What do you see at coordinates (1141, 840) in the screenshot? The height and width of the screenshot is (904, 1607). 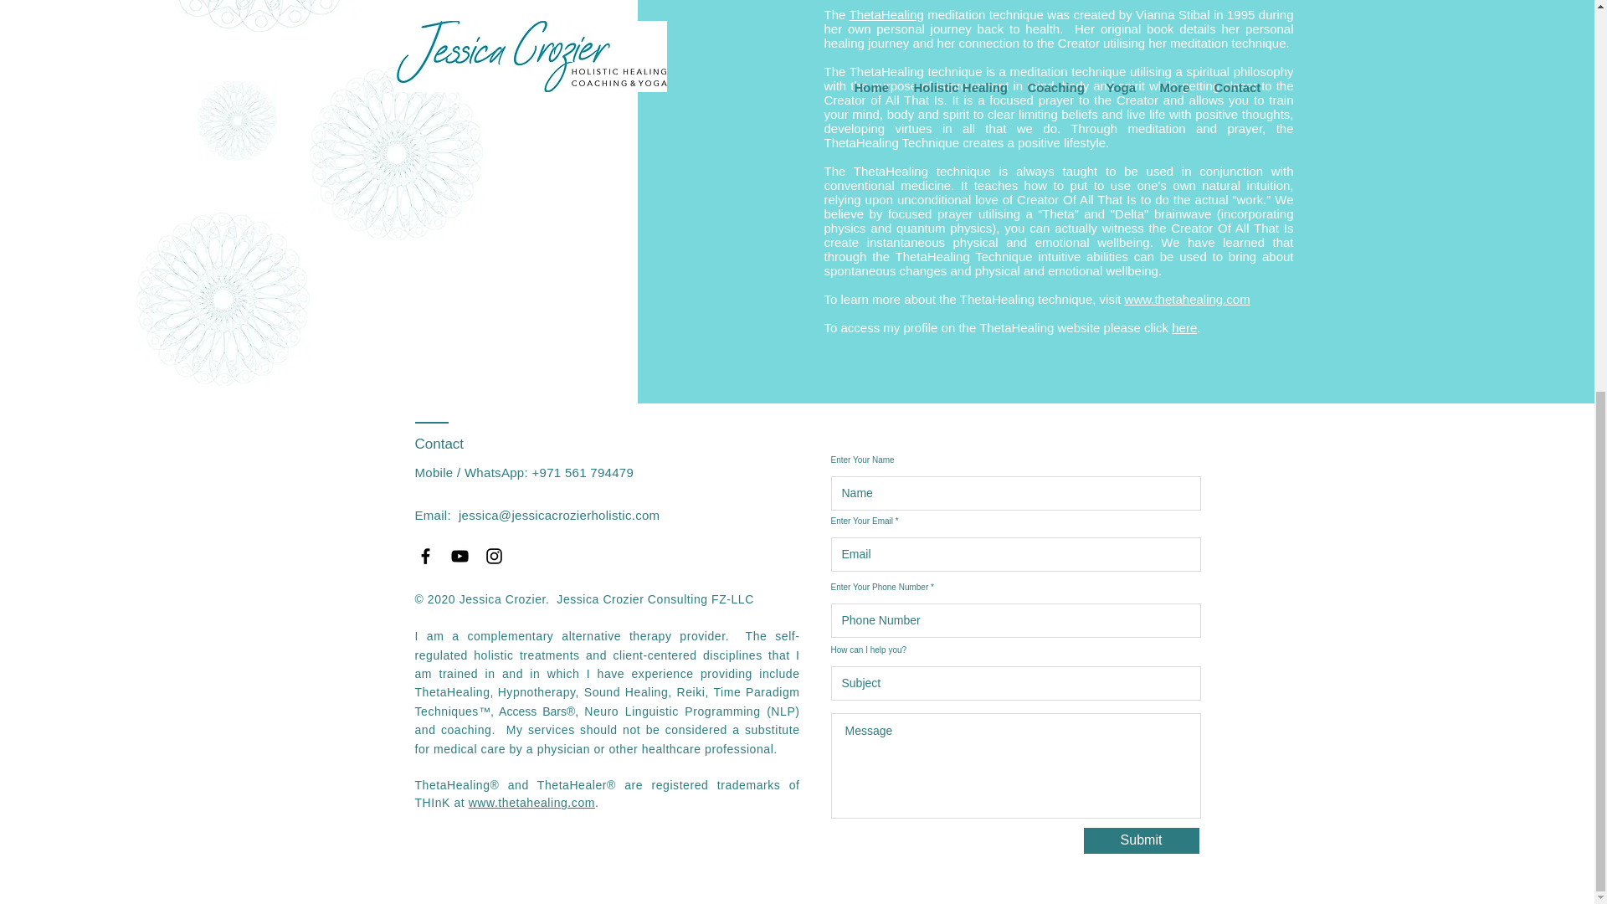 I see `Submit` at bounding box center [1141, 840].